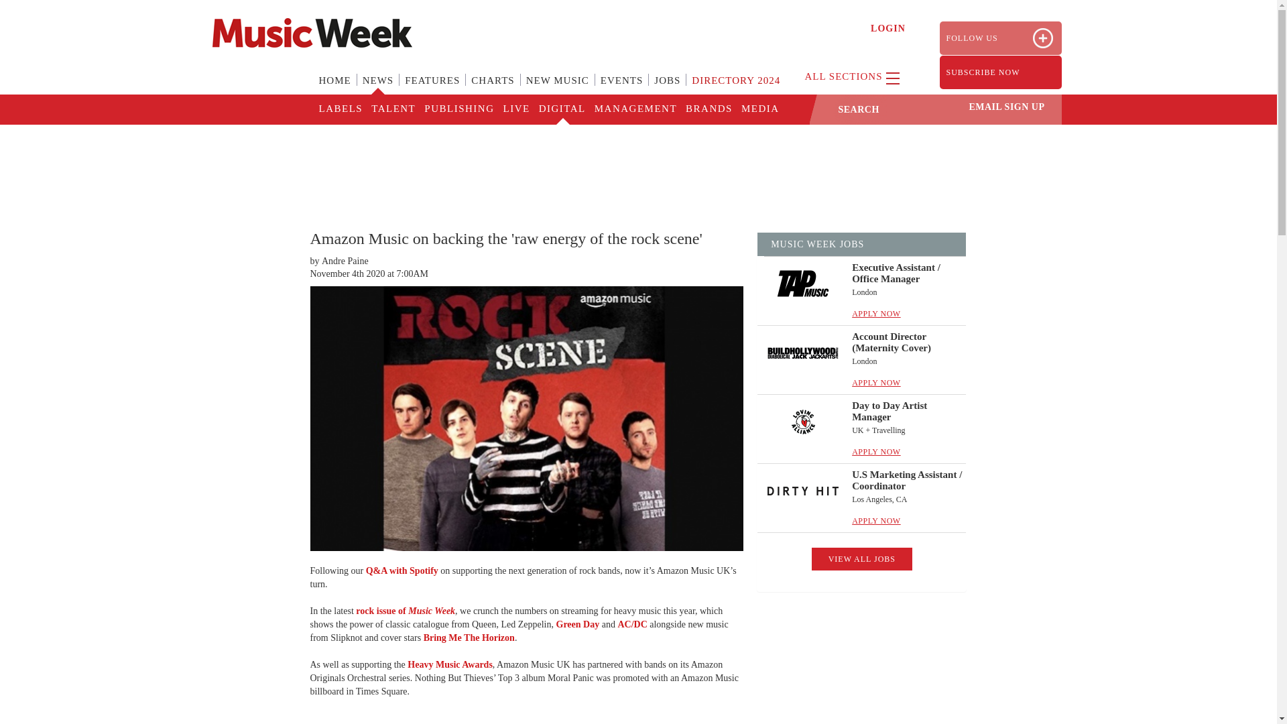 This screenshot has height=724, width=1287. Describe the element at coordinates (335, 88) in the screenshot. I see `HOME` at that location.